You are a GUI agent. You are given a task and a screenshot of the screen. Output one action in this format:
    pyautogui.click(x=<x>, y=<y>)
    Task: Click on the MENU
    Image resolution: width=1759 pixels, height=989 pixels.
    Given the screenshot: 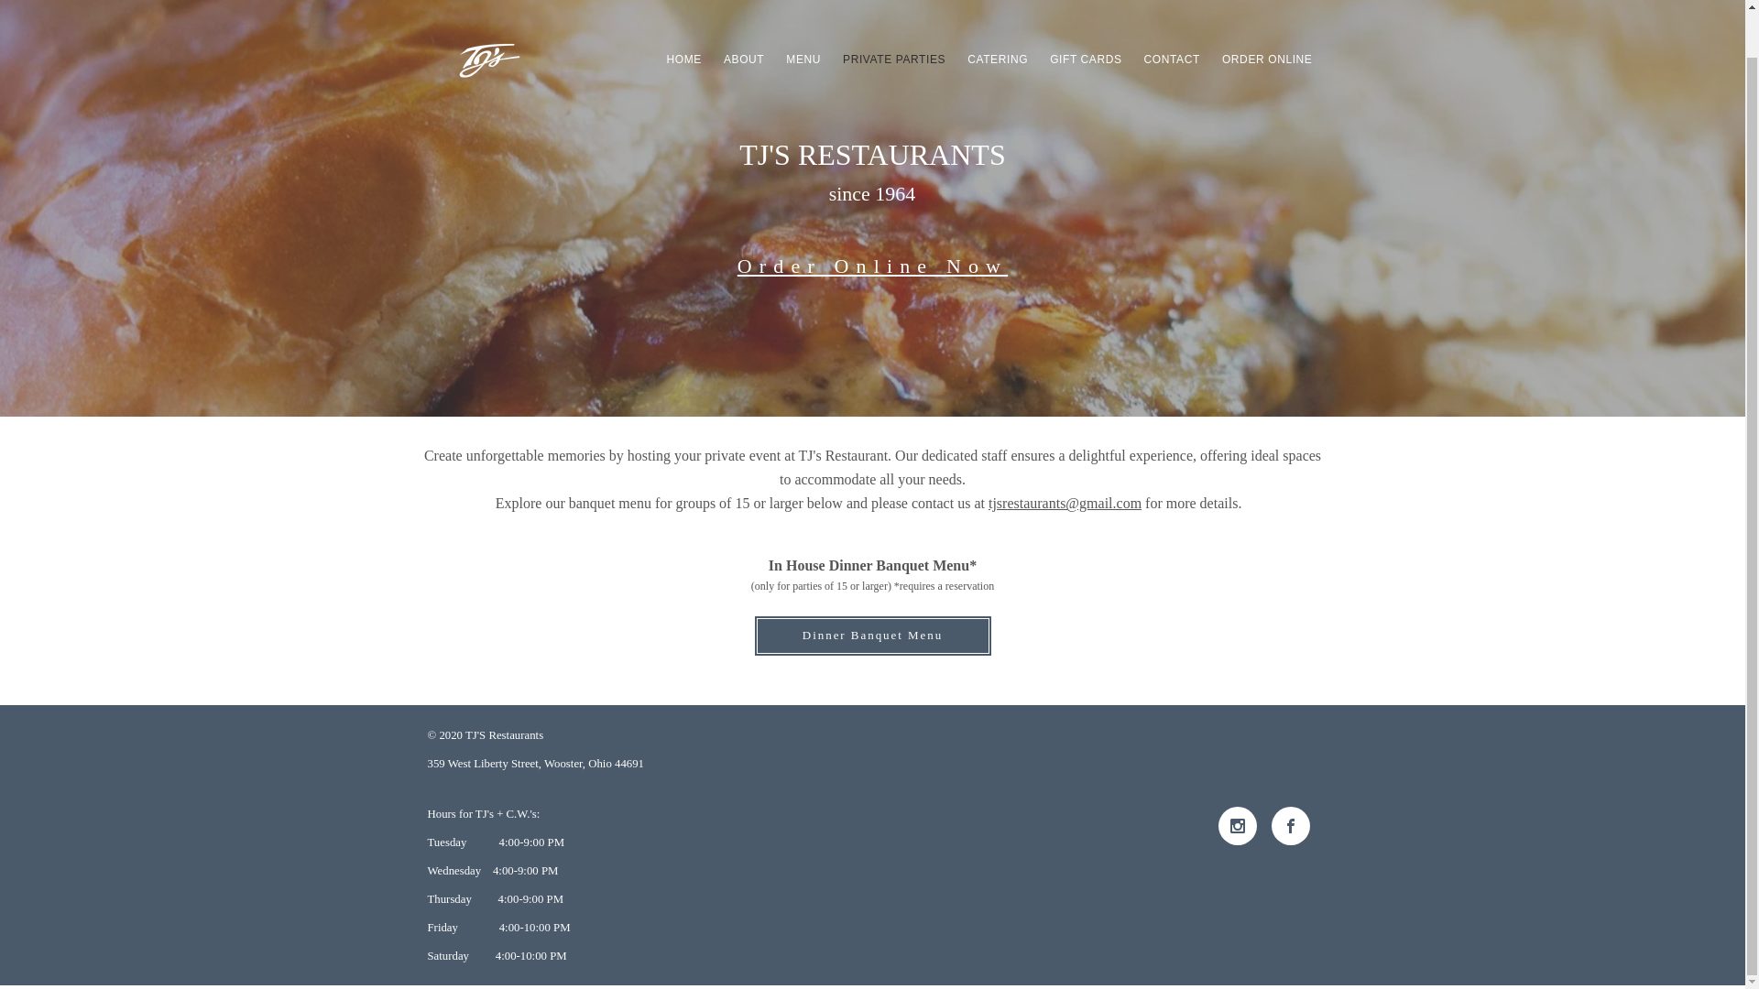 What is the action you would take?
    pyautogui.click(x=803, y=59)
    